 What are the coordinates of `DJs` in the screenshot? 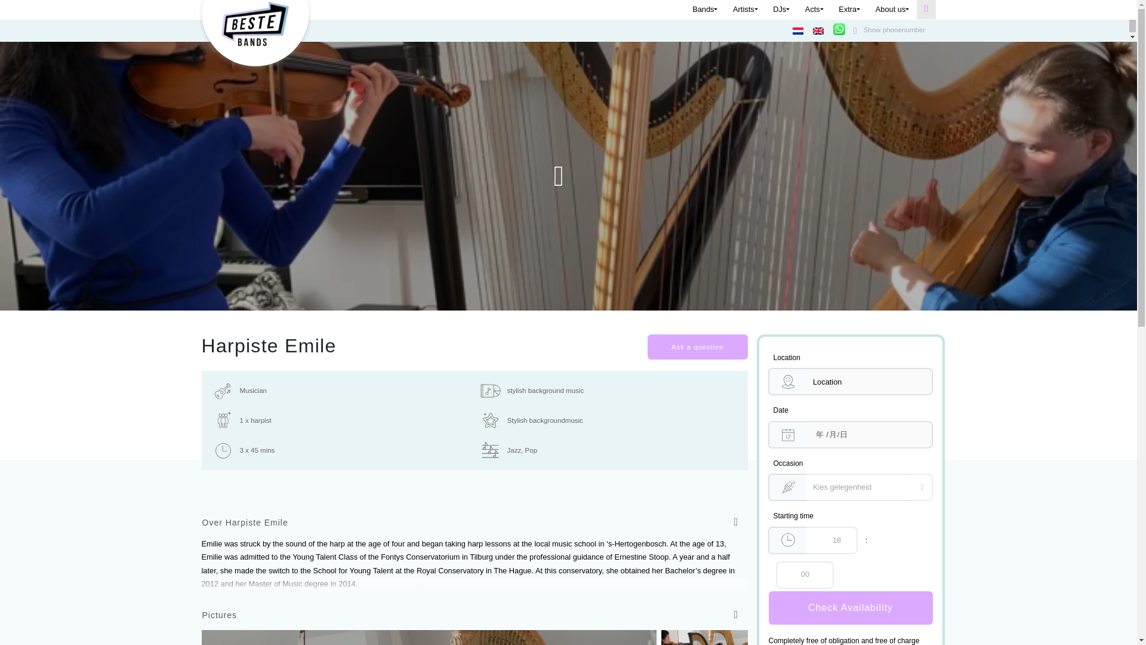 It's located at (780, 8).